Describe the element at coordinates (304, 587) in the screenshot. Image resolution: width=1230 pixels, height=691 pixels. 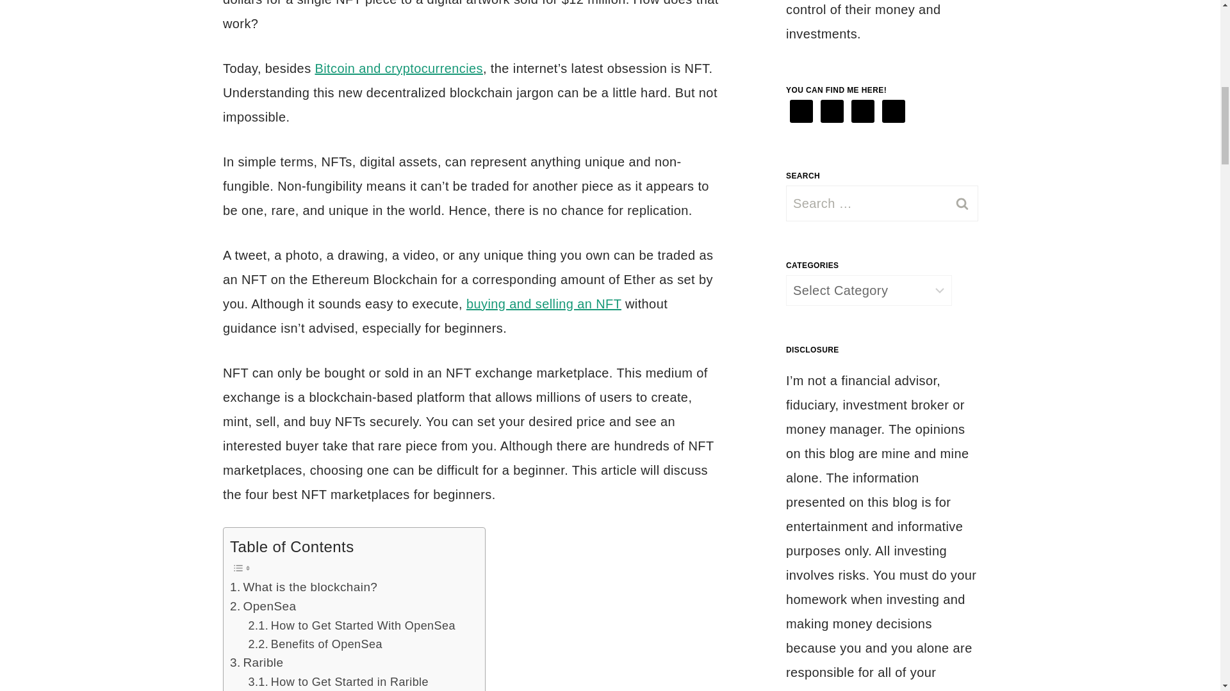
I see `What is the blockchain?` at that location.